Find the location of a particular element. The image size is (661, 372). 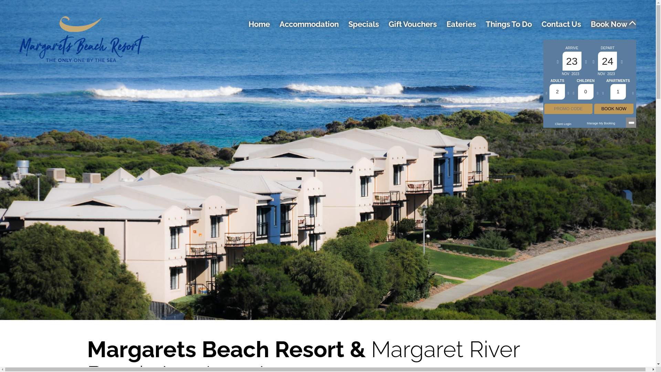

Specials is located at coordinates (364, 24).